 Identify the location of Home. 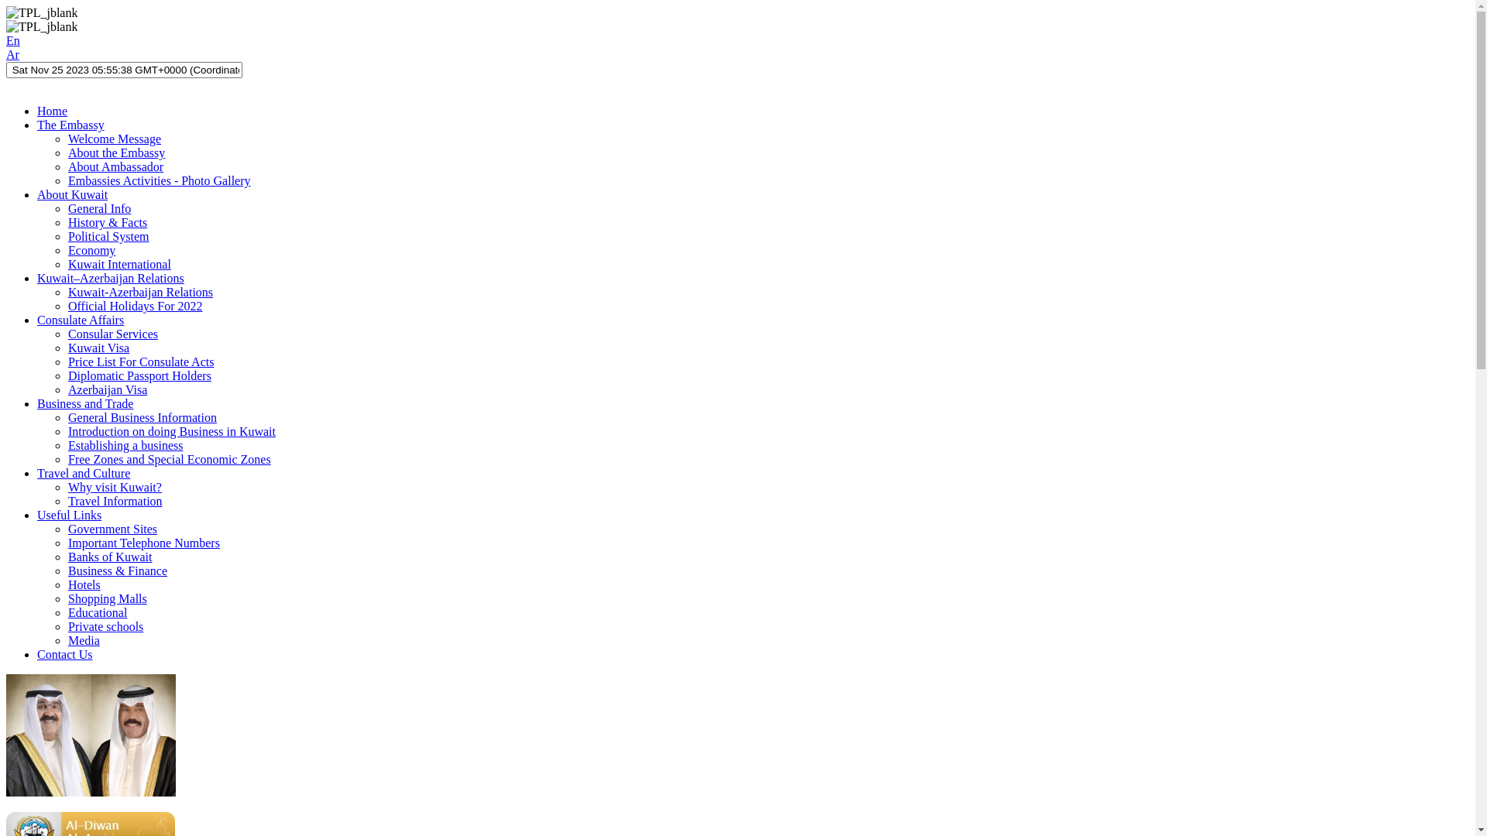
(53, 111).